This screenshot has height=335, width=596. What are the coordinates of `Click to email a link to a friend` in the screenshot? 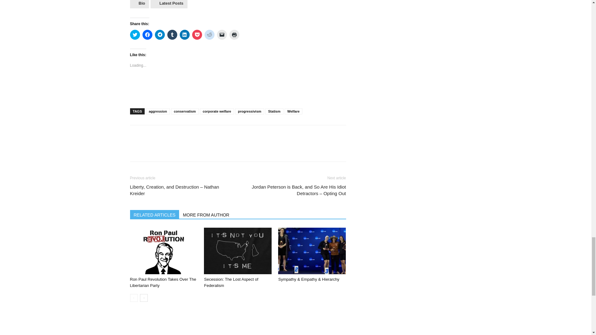 It's located at (222, 35).